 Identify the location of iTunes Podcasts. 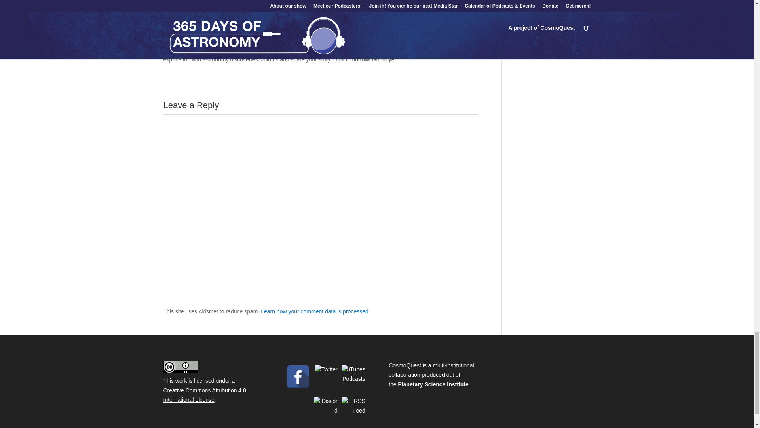
(353, 376).